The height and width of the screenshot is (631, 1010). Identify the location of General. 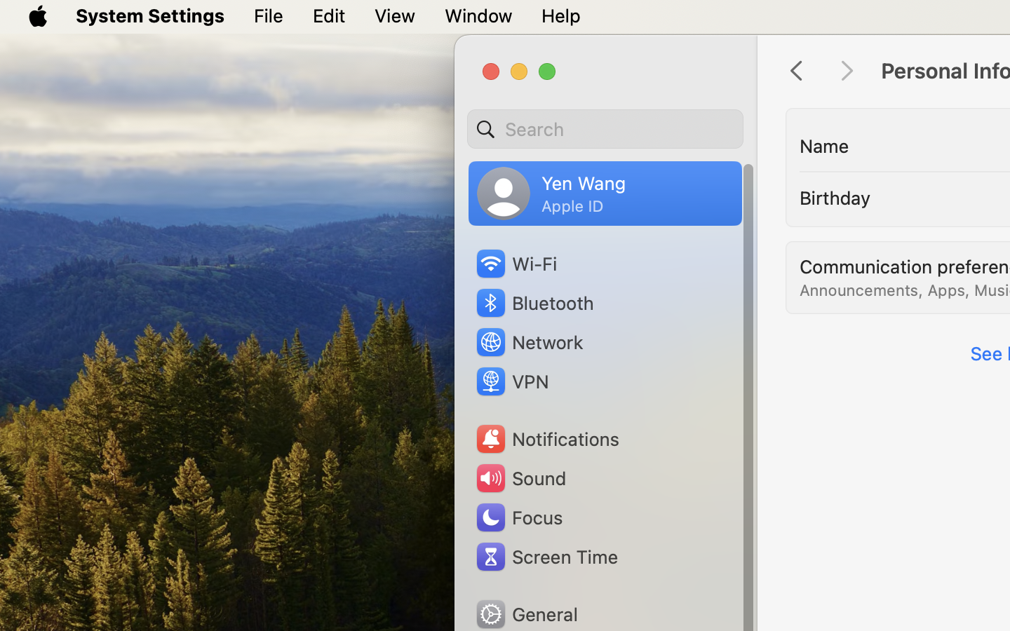
(526, 614).